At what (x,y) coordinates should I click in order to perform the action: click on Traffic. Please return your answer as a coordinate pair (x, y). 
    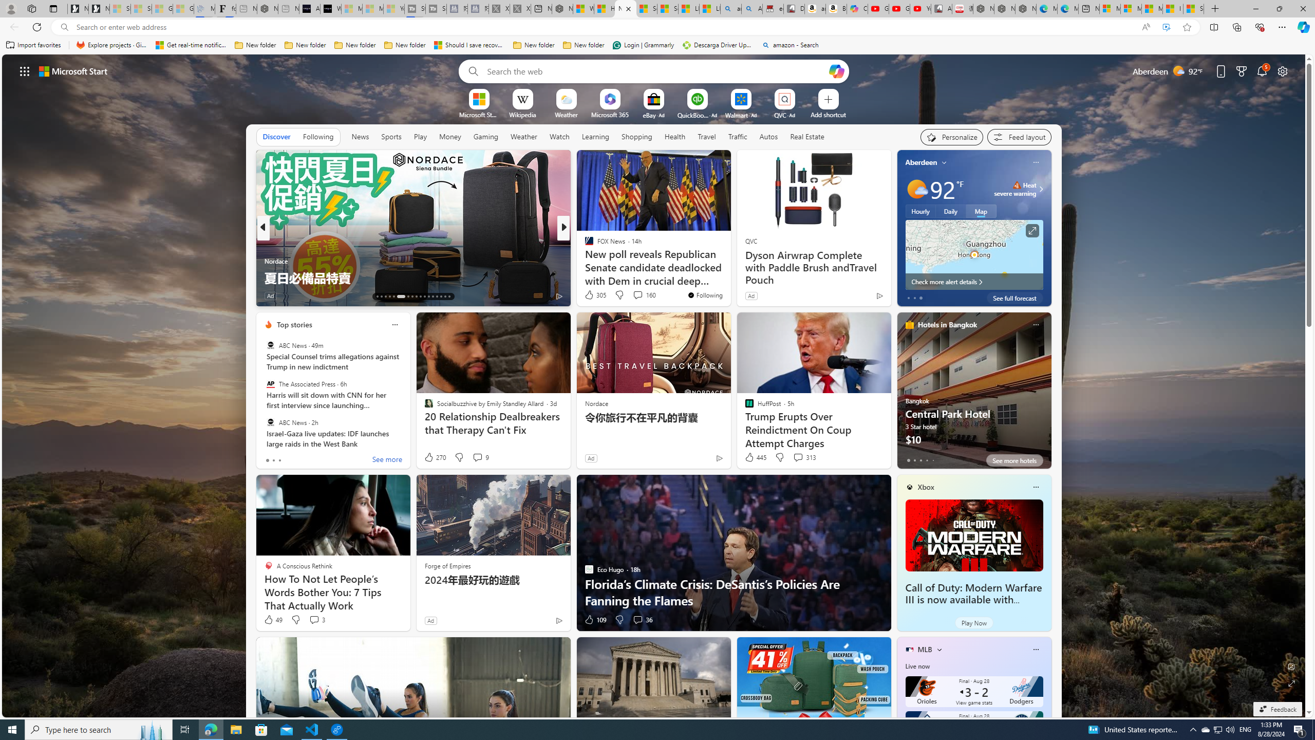
    Looking at the image, I should click on (738, 136).